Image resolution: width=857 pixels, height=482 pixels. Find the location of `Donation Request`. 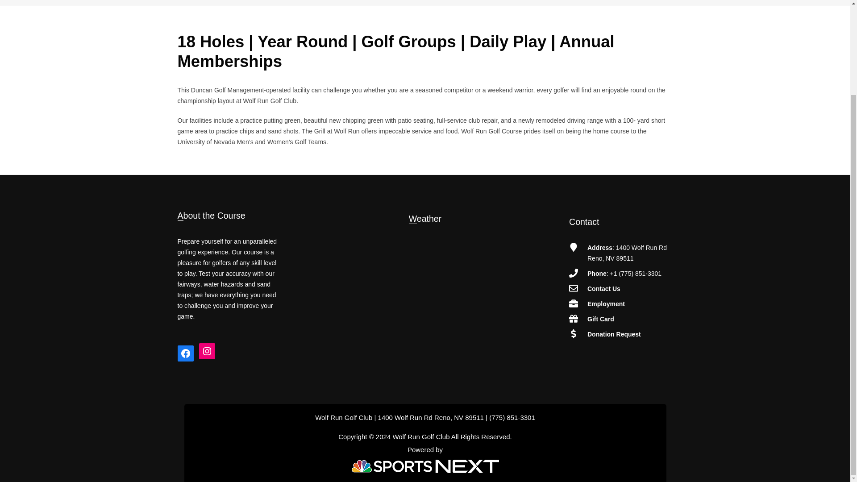

Donation Request is located at coordinates (614, 334).